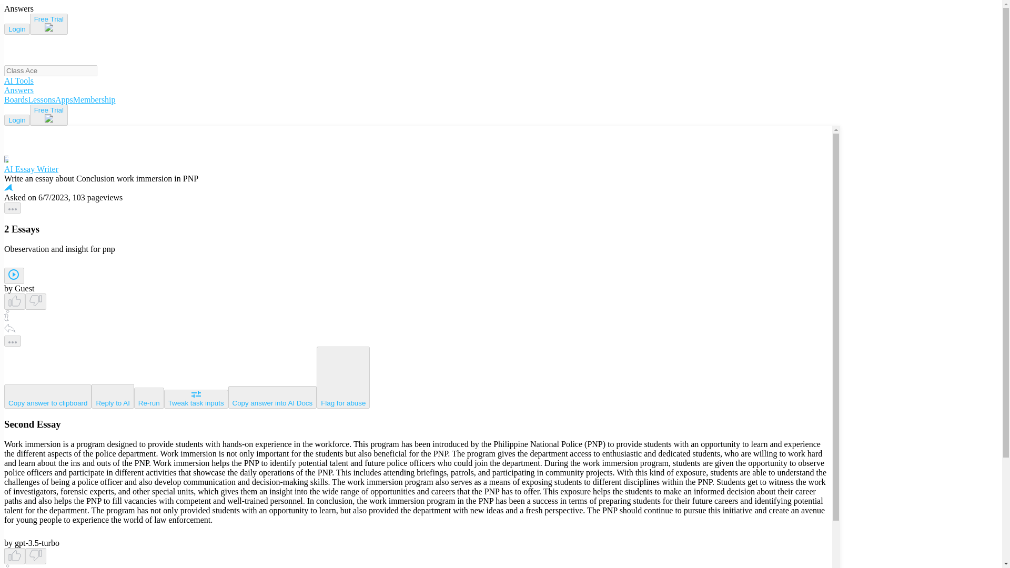  Describe the element at coordinates (418, 164) in the screenshot. I see `AI Essay Writer` at that location.